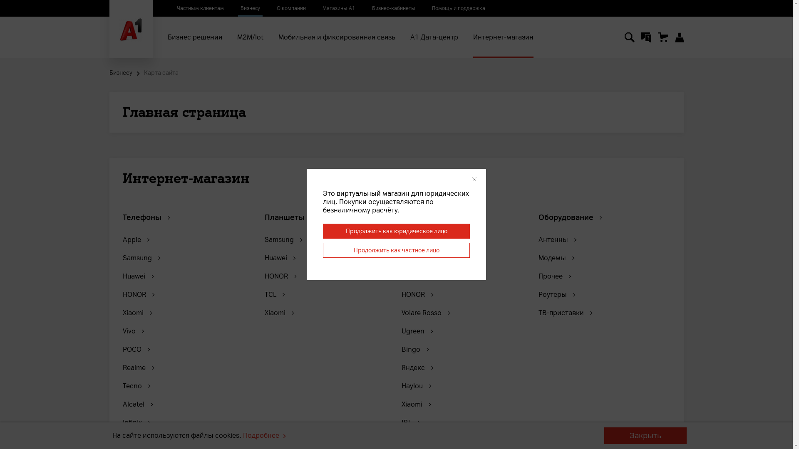 The height and width of the screenshot is (449, 799). I want to click on Alcatel, so click(137, 405).